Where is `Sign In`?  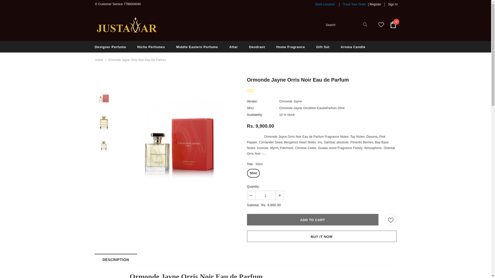
Sign In is located at coordinates (391, 4).